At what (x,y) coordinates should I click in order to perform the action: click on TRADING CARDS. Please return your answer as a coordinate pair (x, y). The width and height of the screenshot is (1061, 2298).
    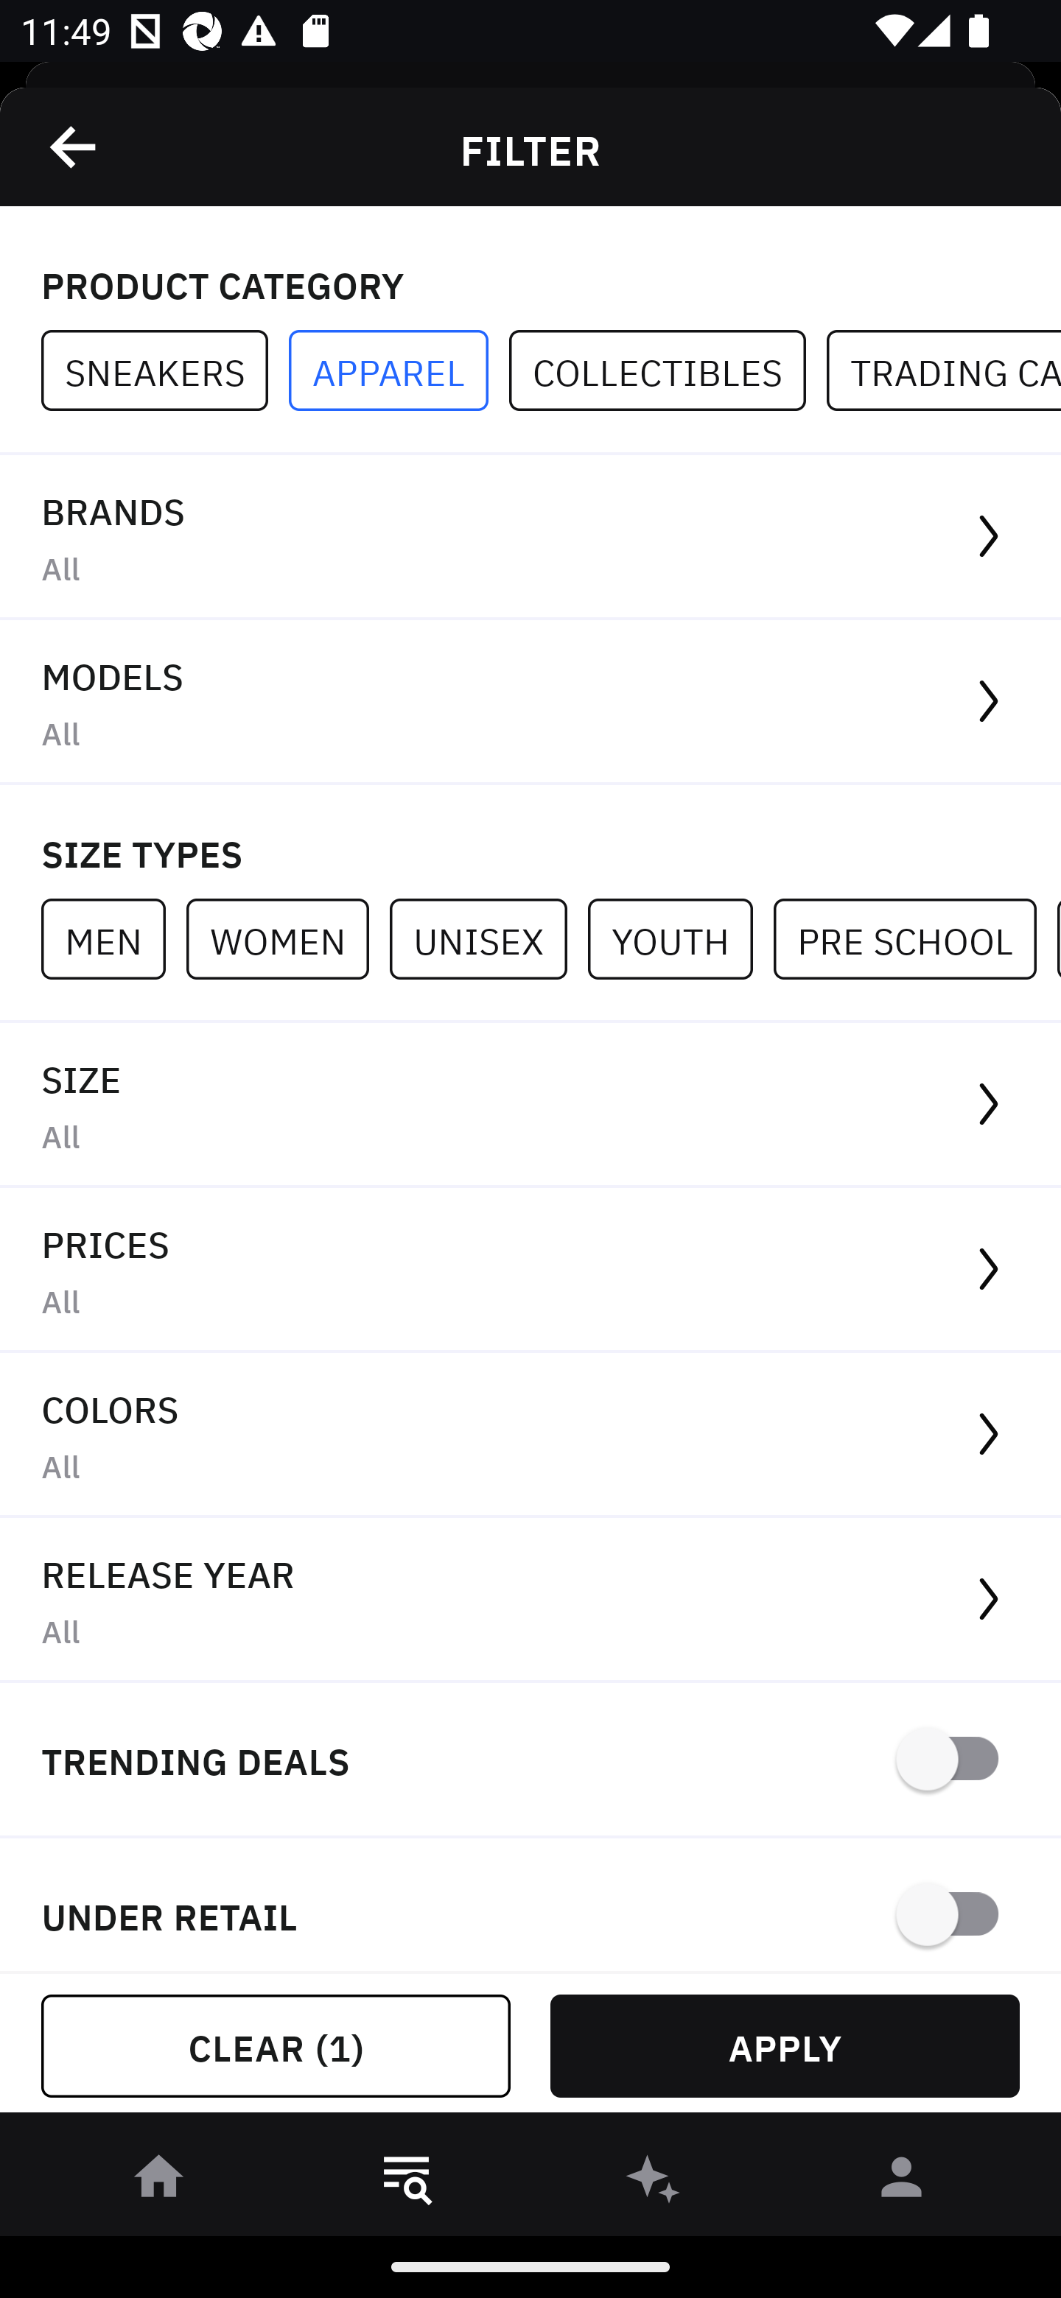
    Looking at the image, I should click on (943, 371).